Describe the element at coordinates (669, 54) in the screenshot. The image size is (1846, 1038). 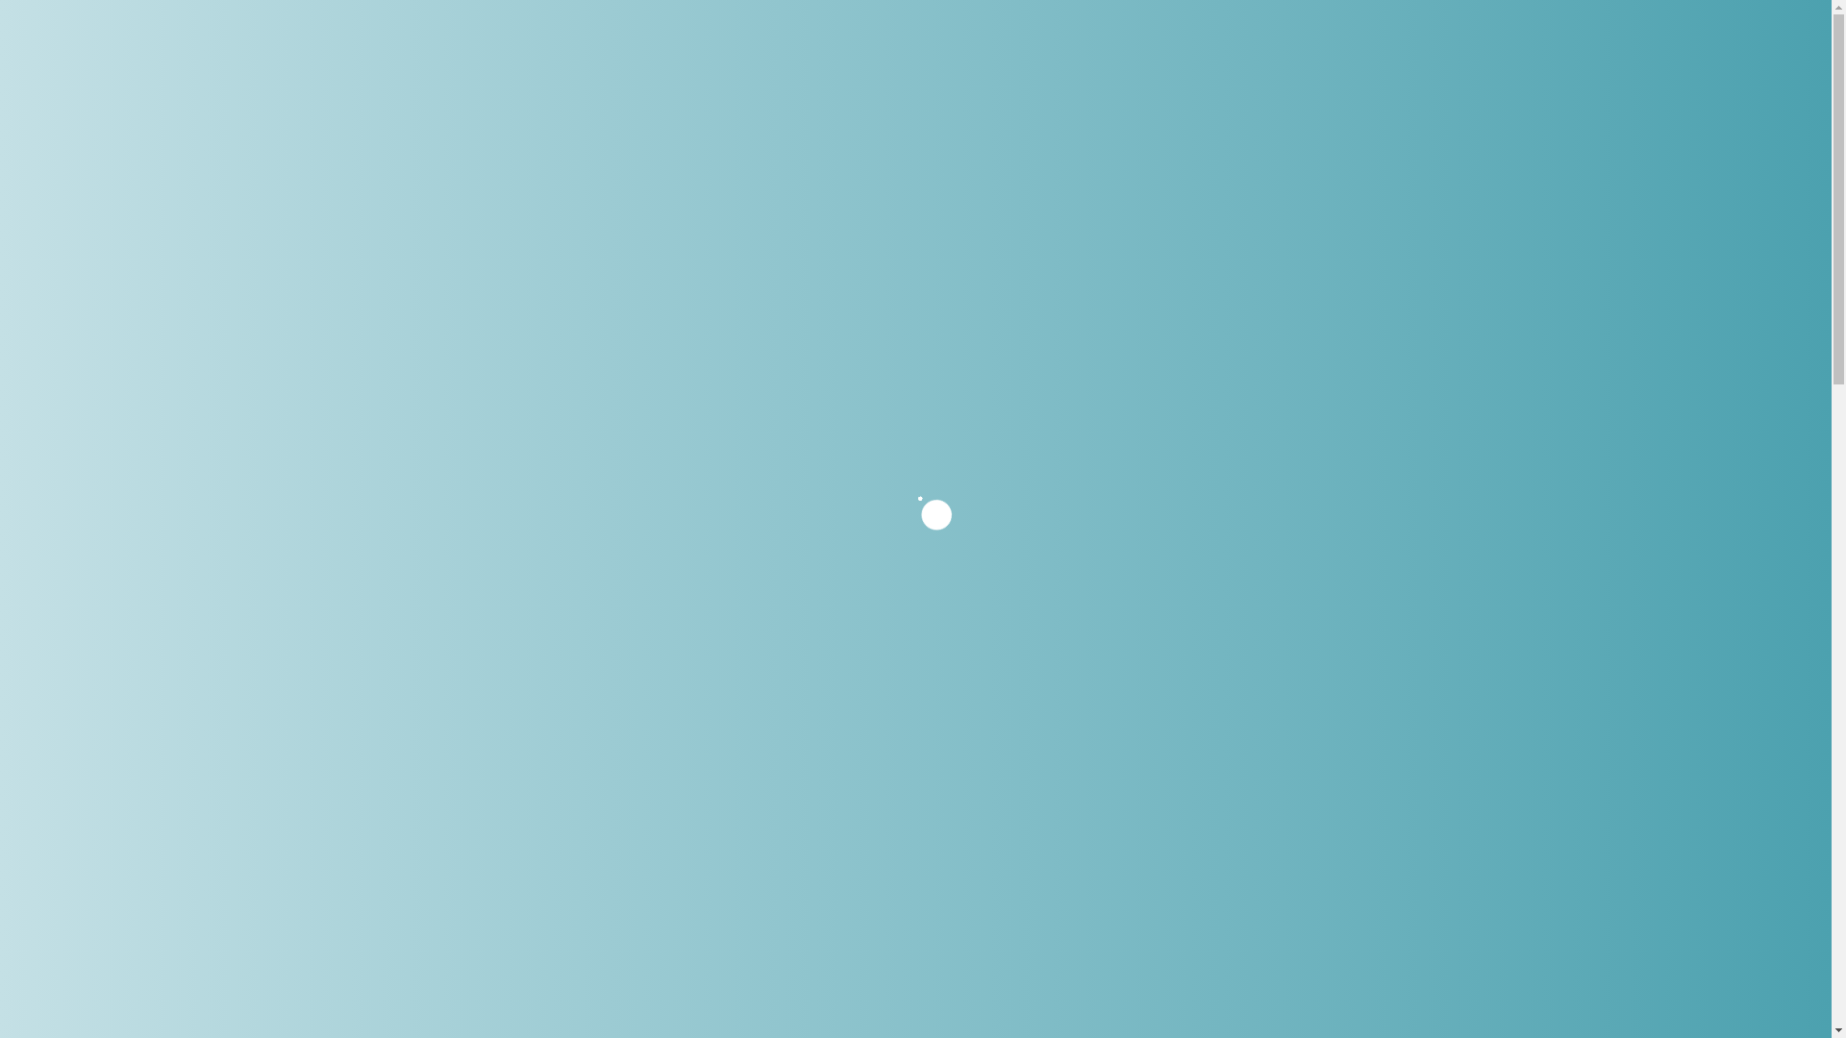
I see `FOOD COLOURS` at that location.